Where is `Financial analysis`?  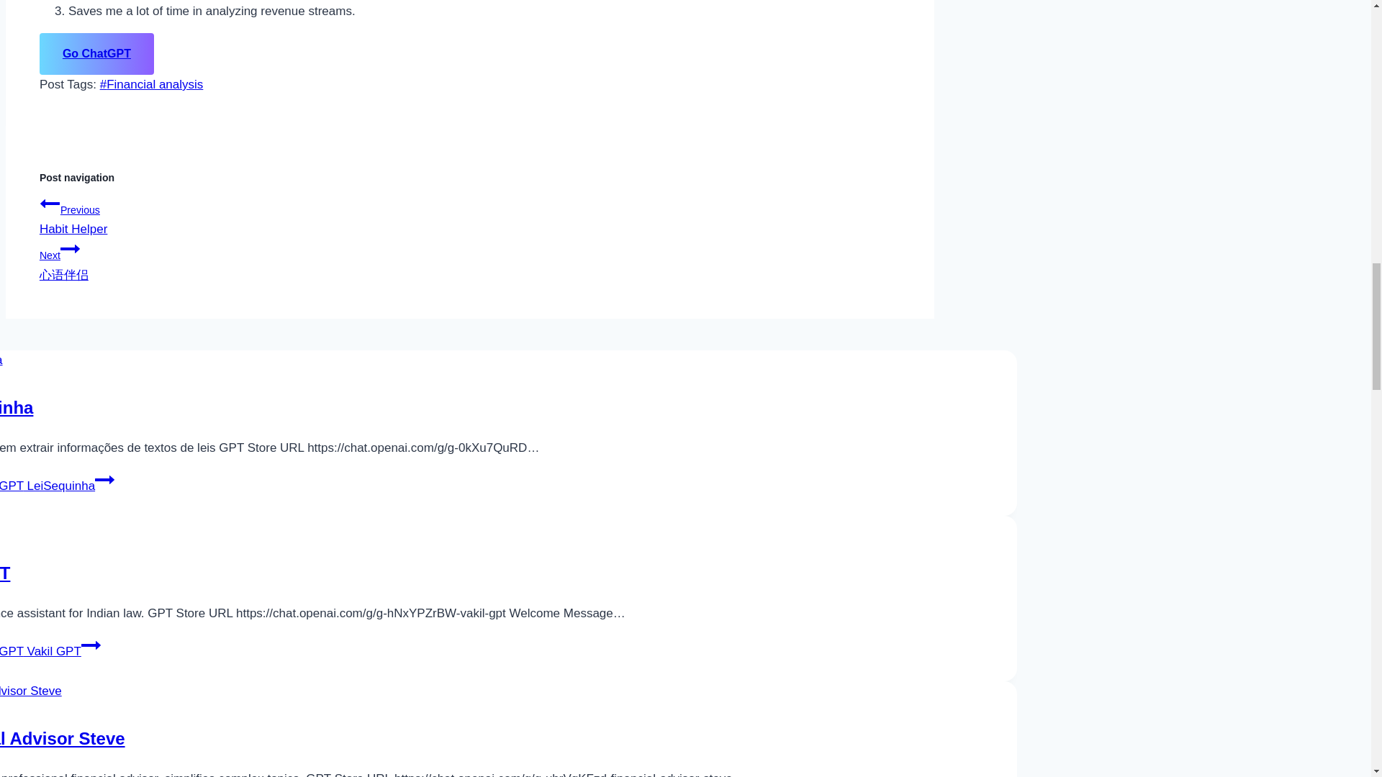 Financial analysis is located at coordinates (151, 85).